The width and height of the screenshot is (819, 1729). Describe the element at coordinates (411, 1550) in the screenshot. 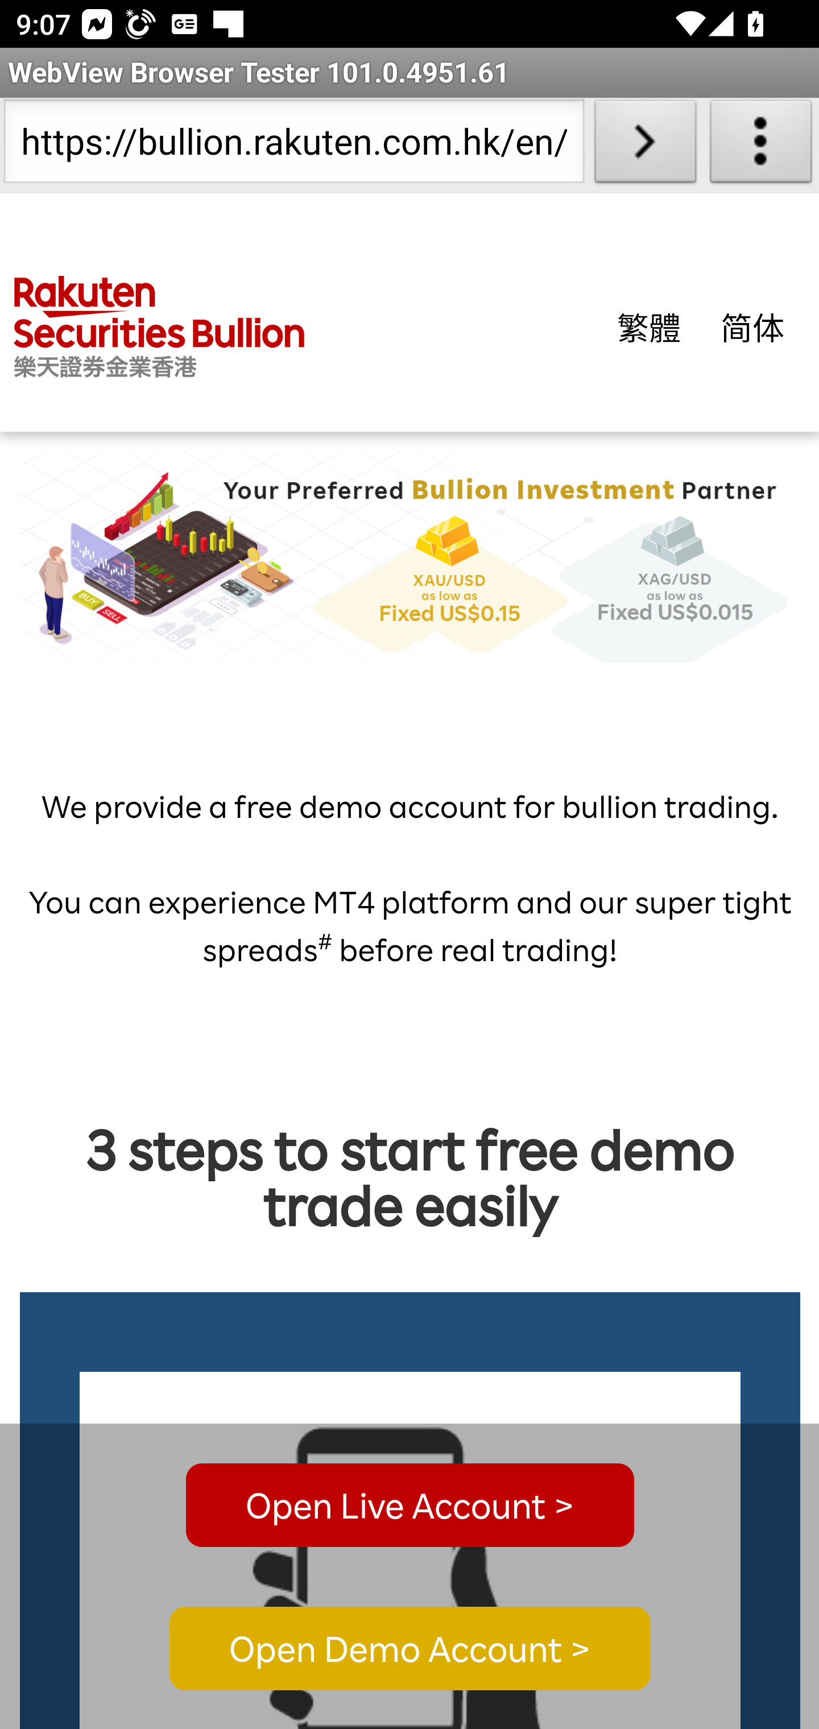

I see `1. Register` at that location.